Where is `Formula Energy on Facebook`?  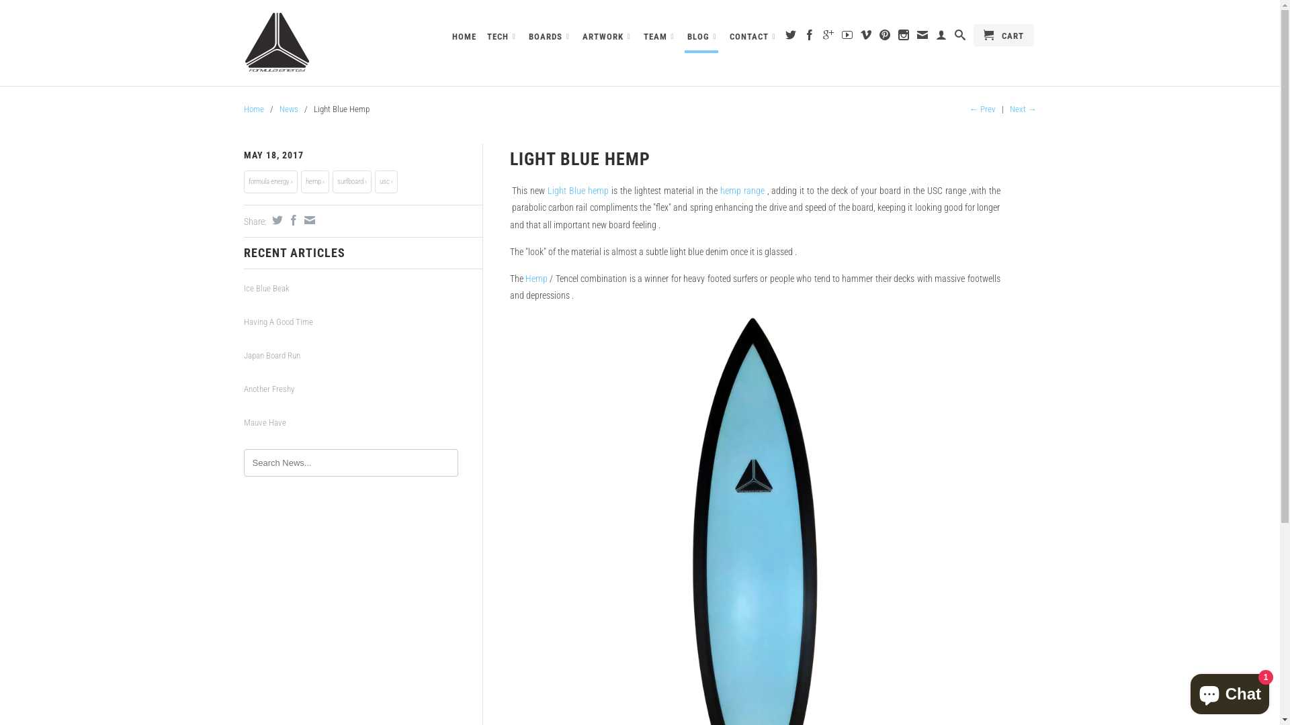
Formula Energy on Facebook is located at coordinates (809, 38).